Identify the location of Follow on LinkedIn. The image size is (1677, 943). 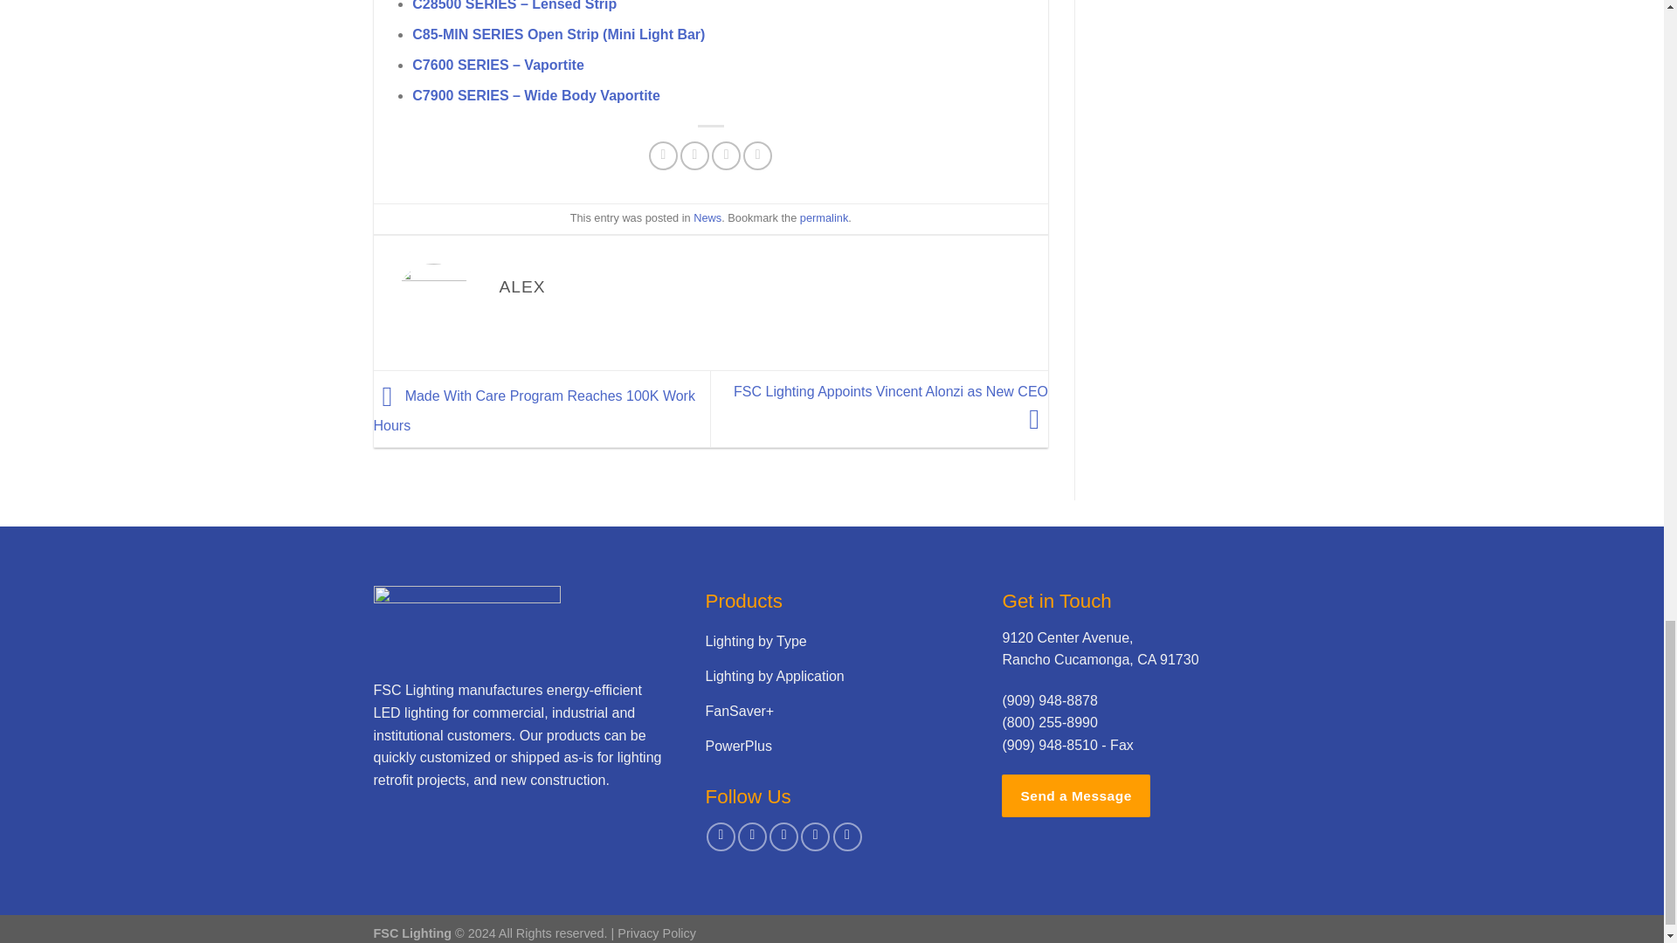
(816, 836).